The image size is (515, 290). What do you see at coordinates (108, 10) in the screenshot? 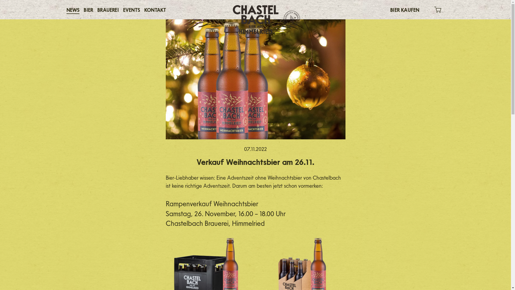
I see `BRAUEREI` at bounding box center [108, 10].